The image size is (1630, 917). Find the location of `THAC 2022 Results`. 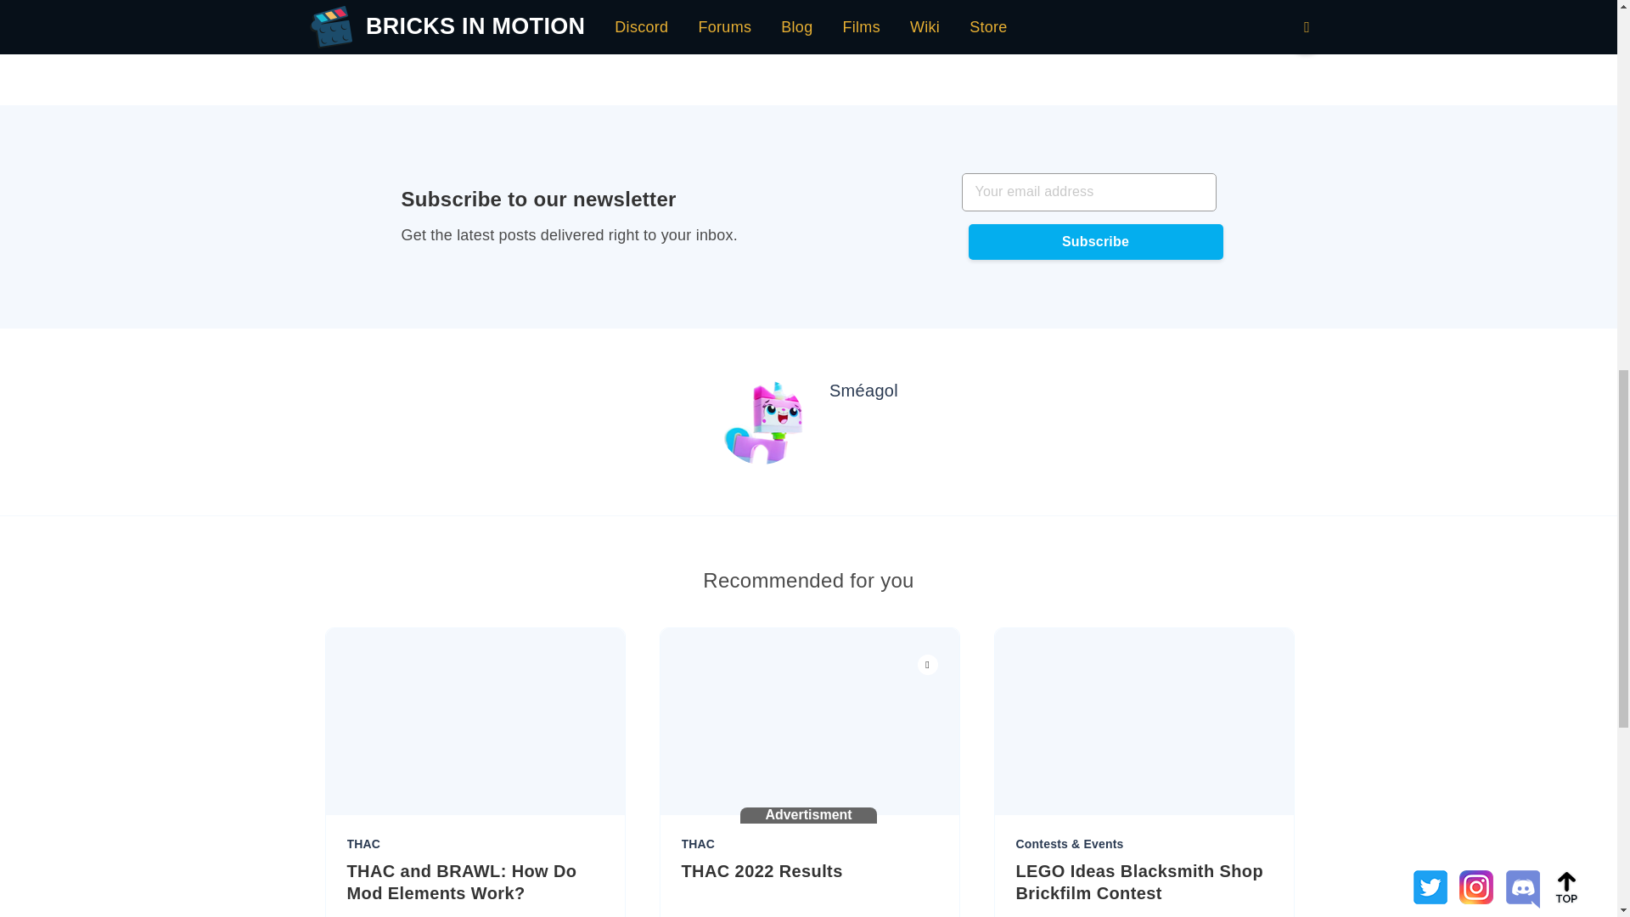

THAC 2022 Results is located at coordinates (809, 871).